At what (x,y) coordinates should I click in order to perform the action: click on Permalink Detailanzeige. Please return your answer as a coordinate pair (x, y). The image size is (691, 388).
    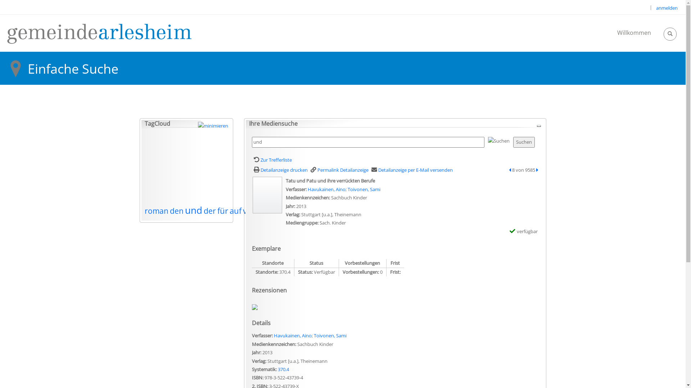
    Looking at the image, I should click on (339, 170).